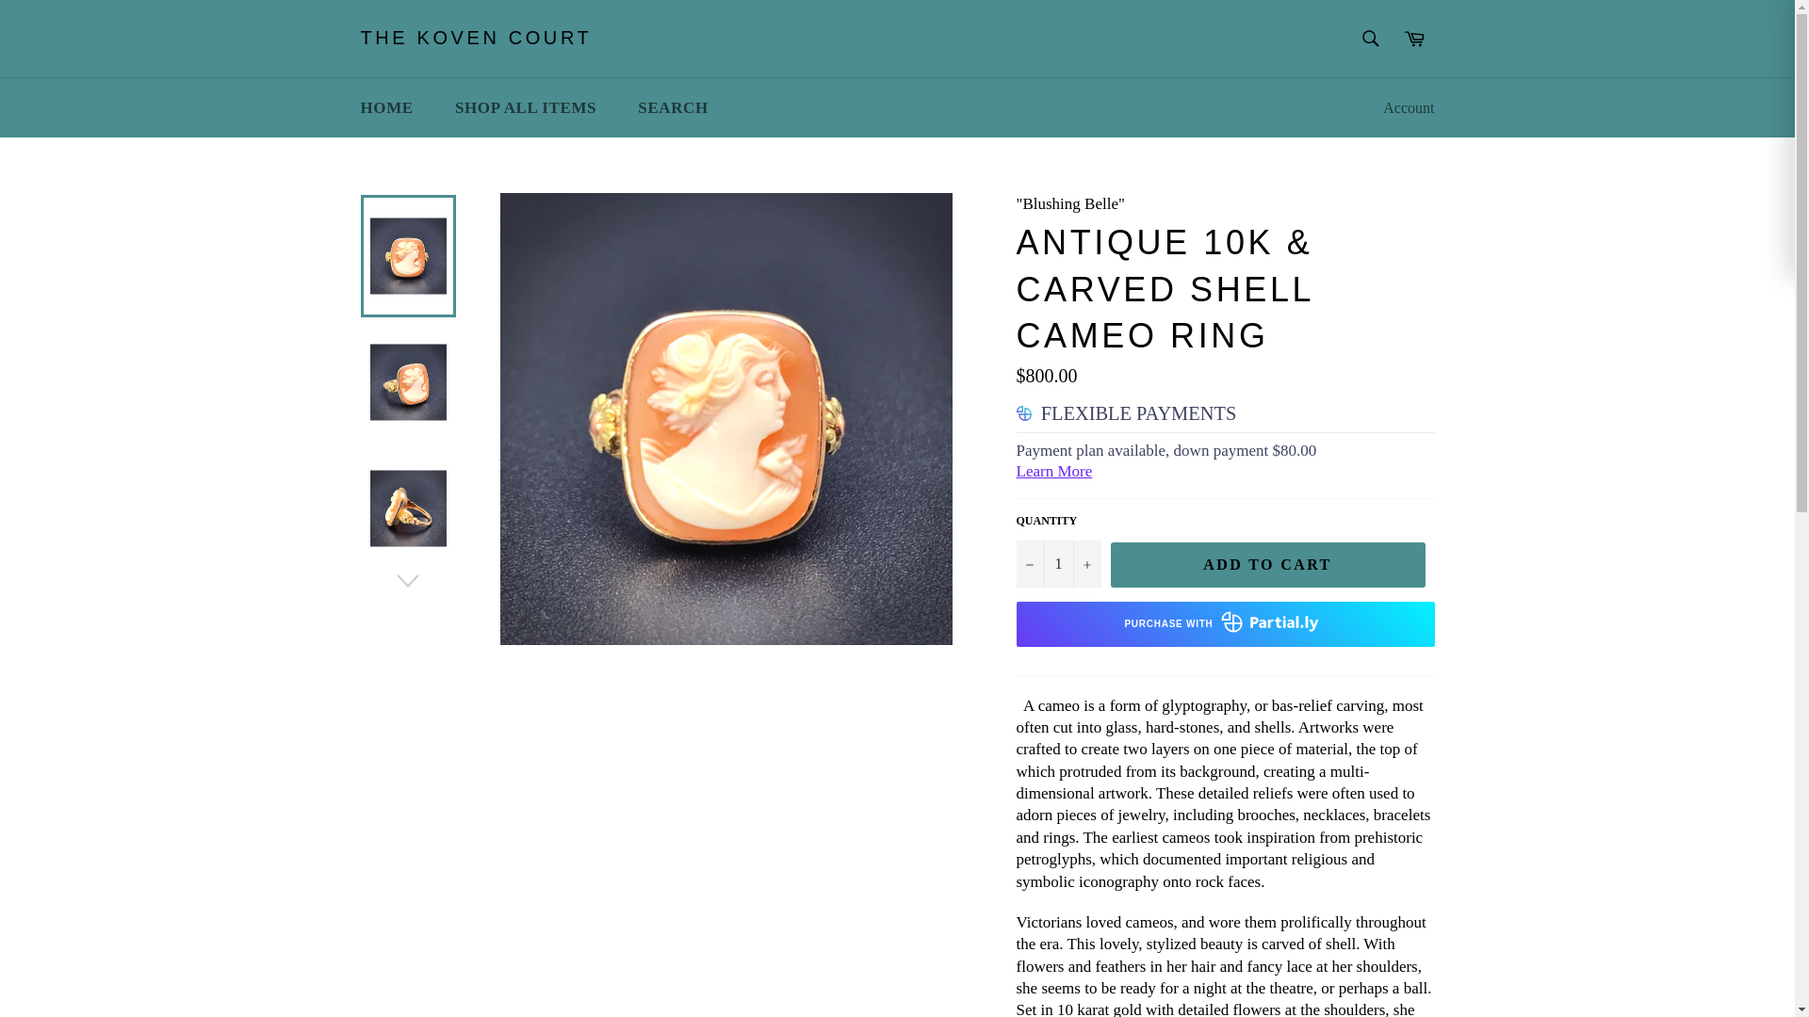  I want to click on ADD TO CART, so click(1267, 565).